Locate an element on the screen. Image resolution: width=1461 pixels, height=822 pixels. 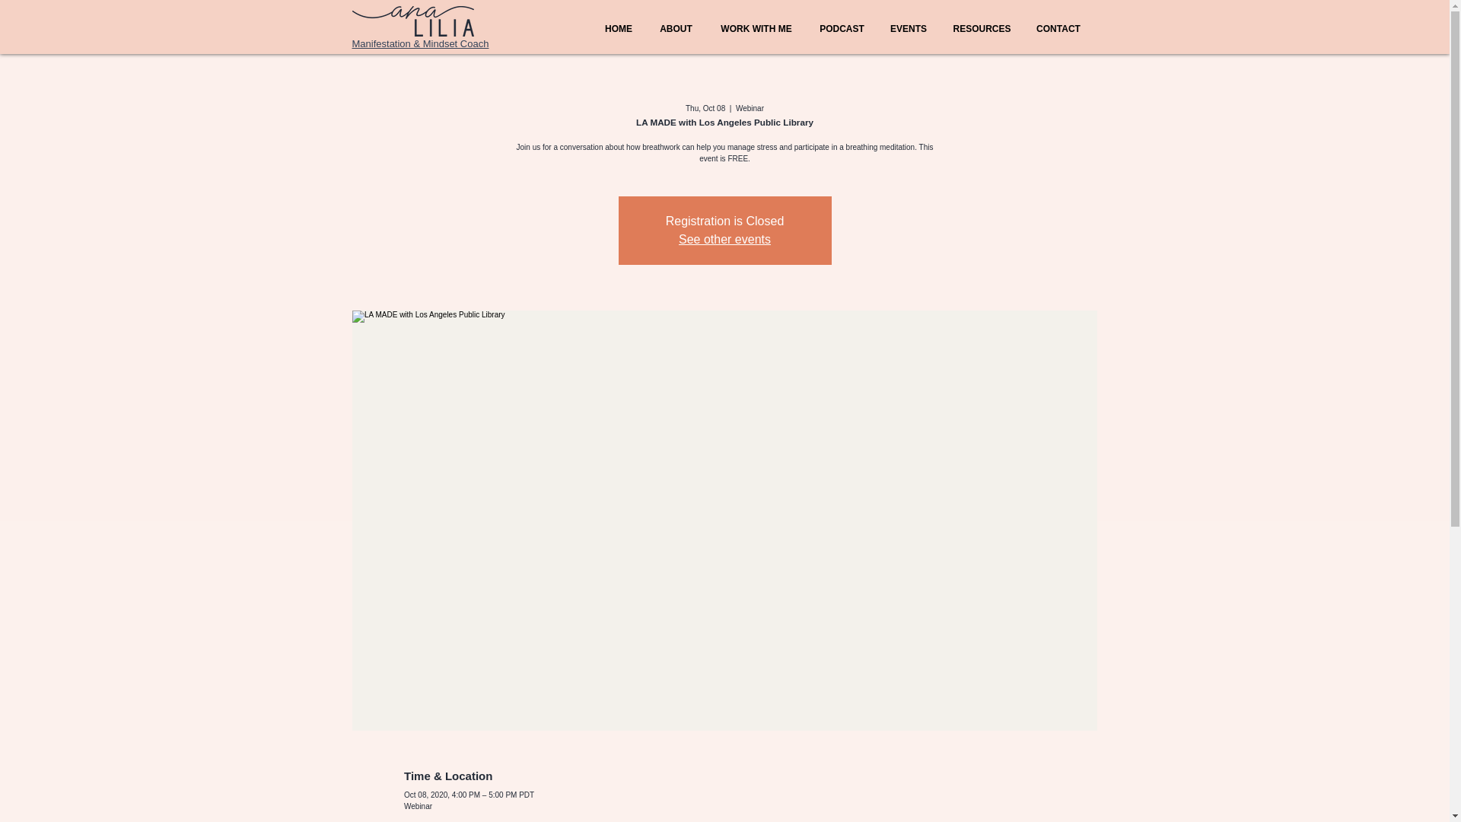
See other events is located at coordinates (724, 239).